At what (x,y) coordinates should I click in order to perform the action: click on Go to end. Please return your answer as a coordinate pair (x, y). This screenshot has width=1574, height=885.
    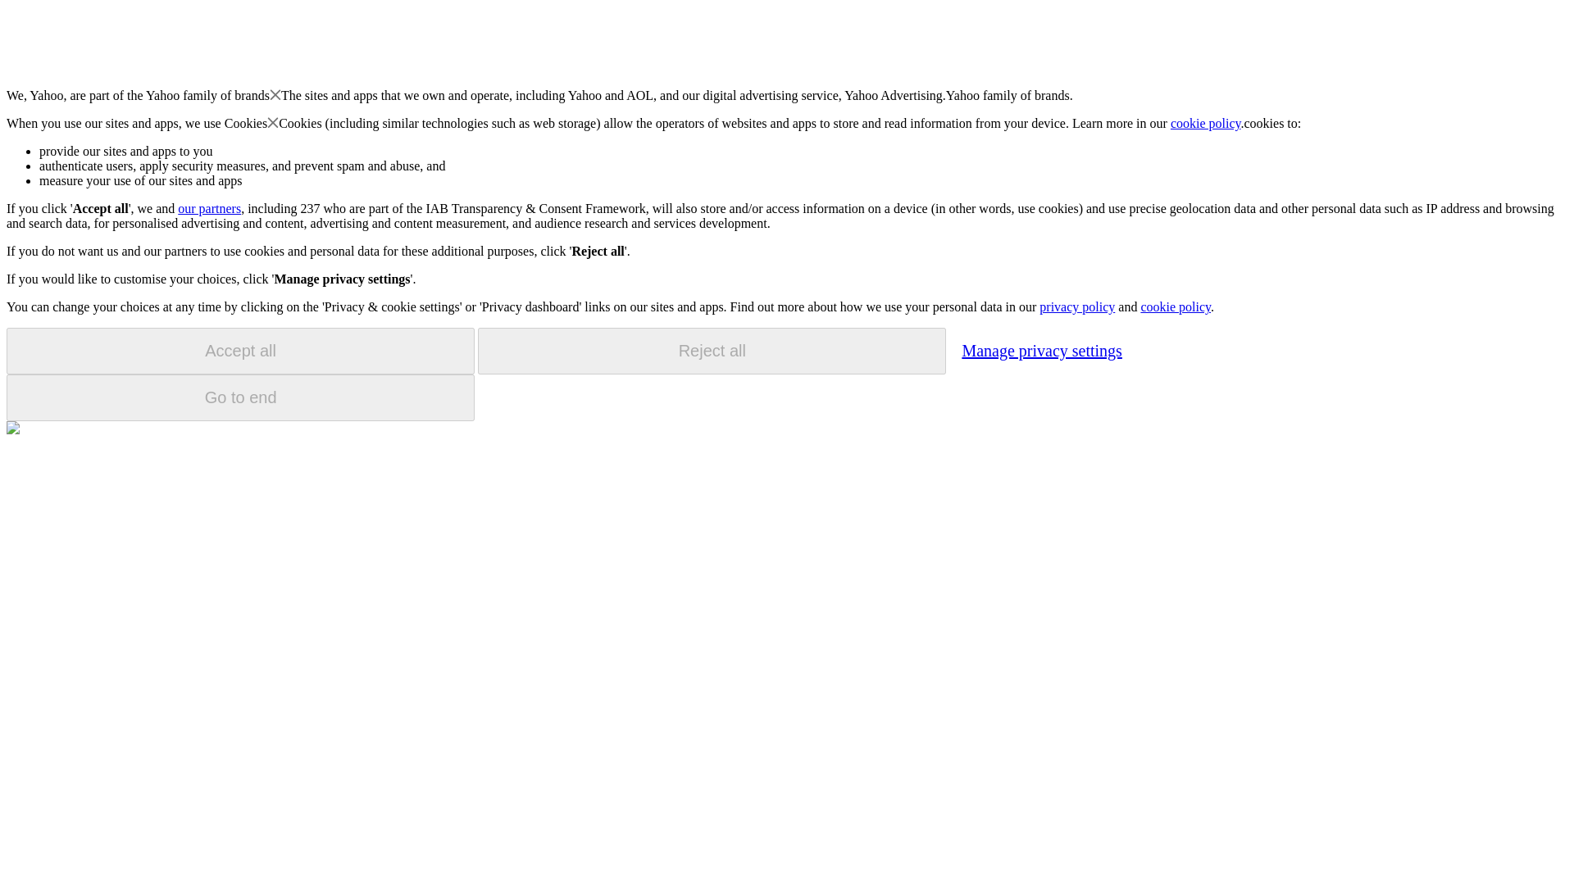
    Looking at the image, I should click on (240, 397).